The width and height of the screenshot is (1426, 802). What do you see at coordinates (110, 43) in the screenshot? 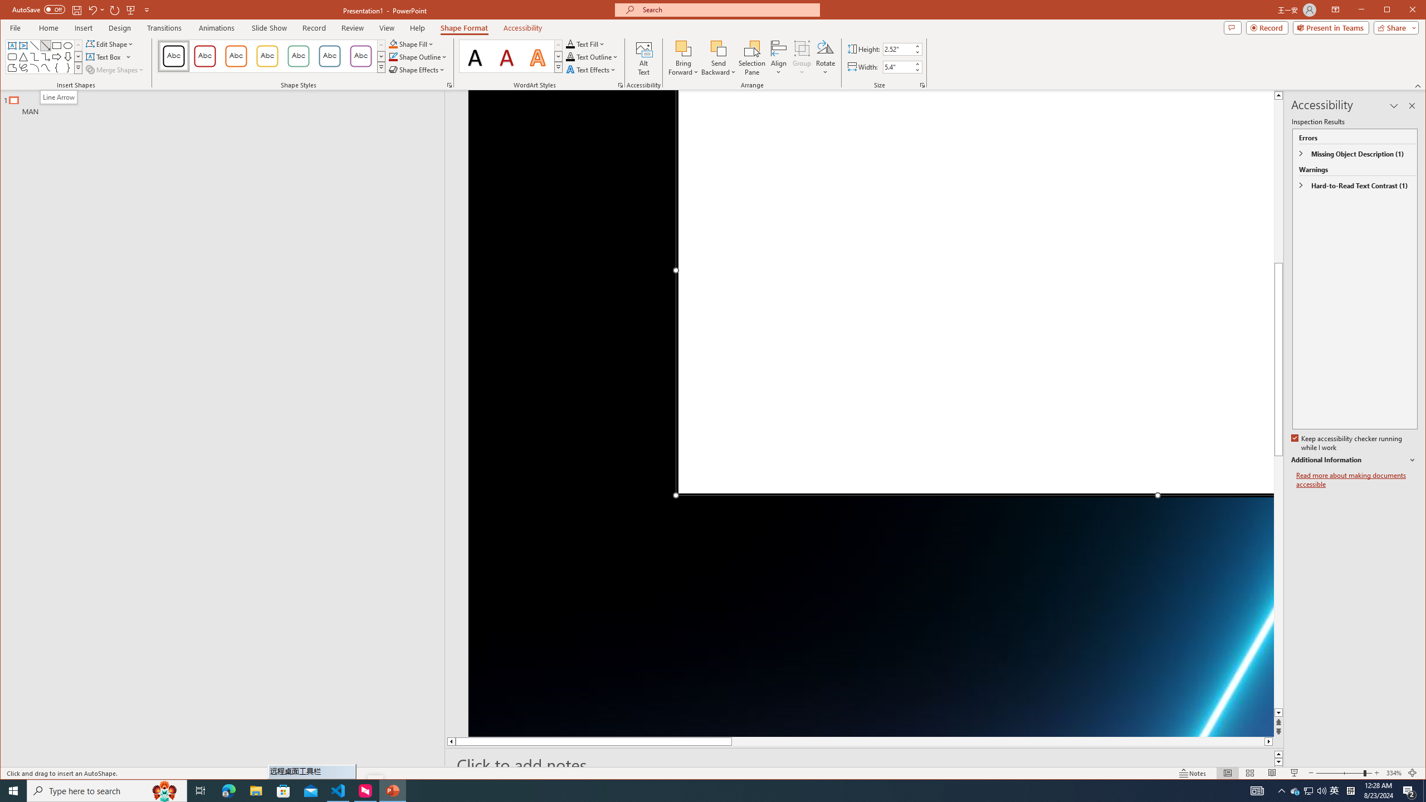
I see `Edit Shape` at bounding box center [110, 43].